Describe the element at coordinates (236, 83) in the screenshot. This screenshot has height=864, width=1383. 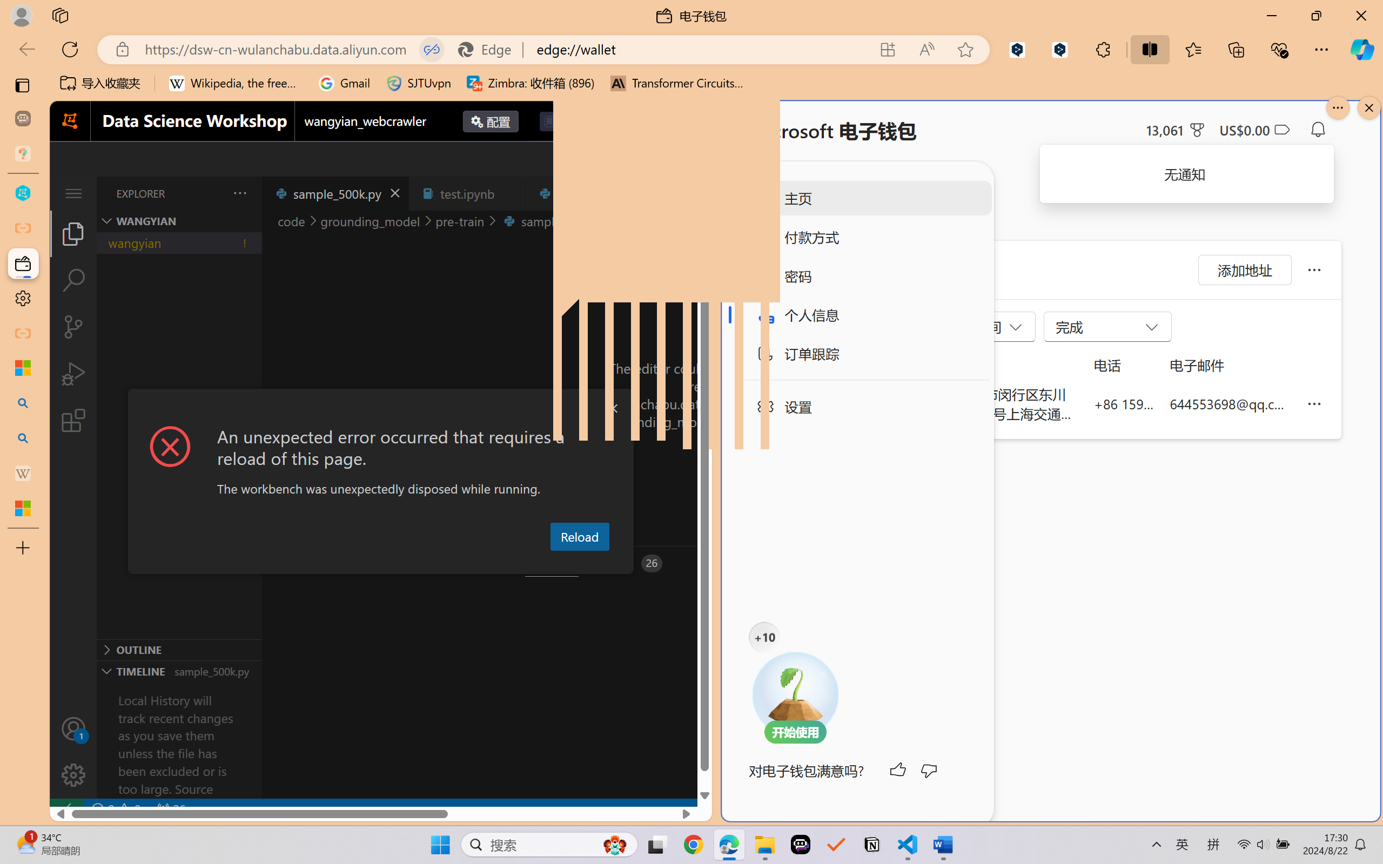
I see `Wikipedia, the free encyclopedia` at that location.